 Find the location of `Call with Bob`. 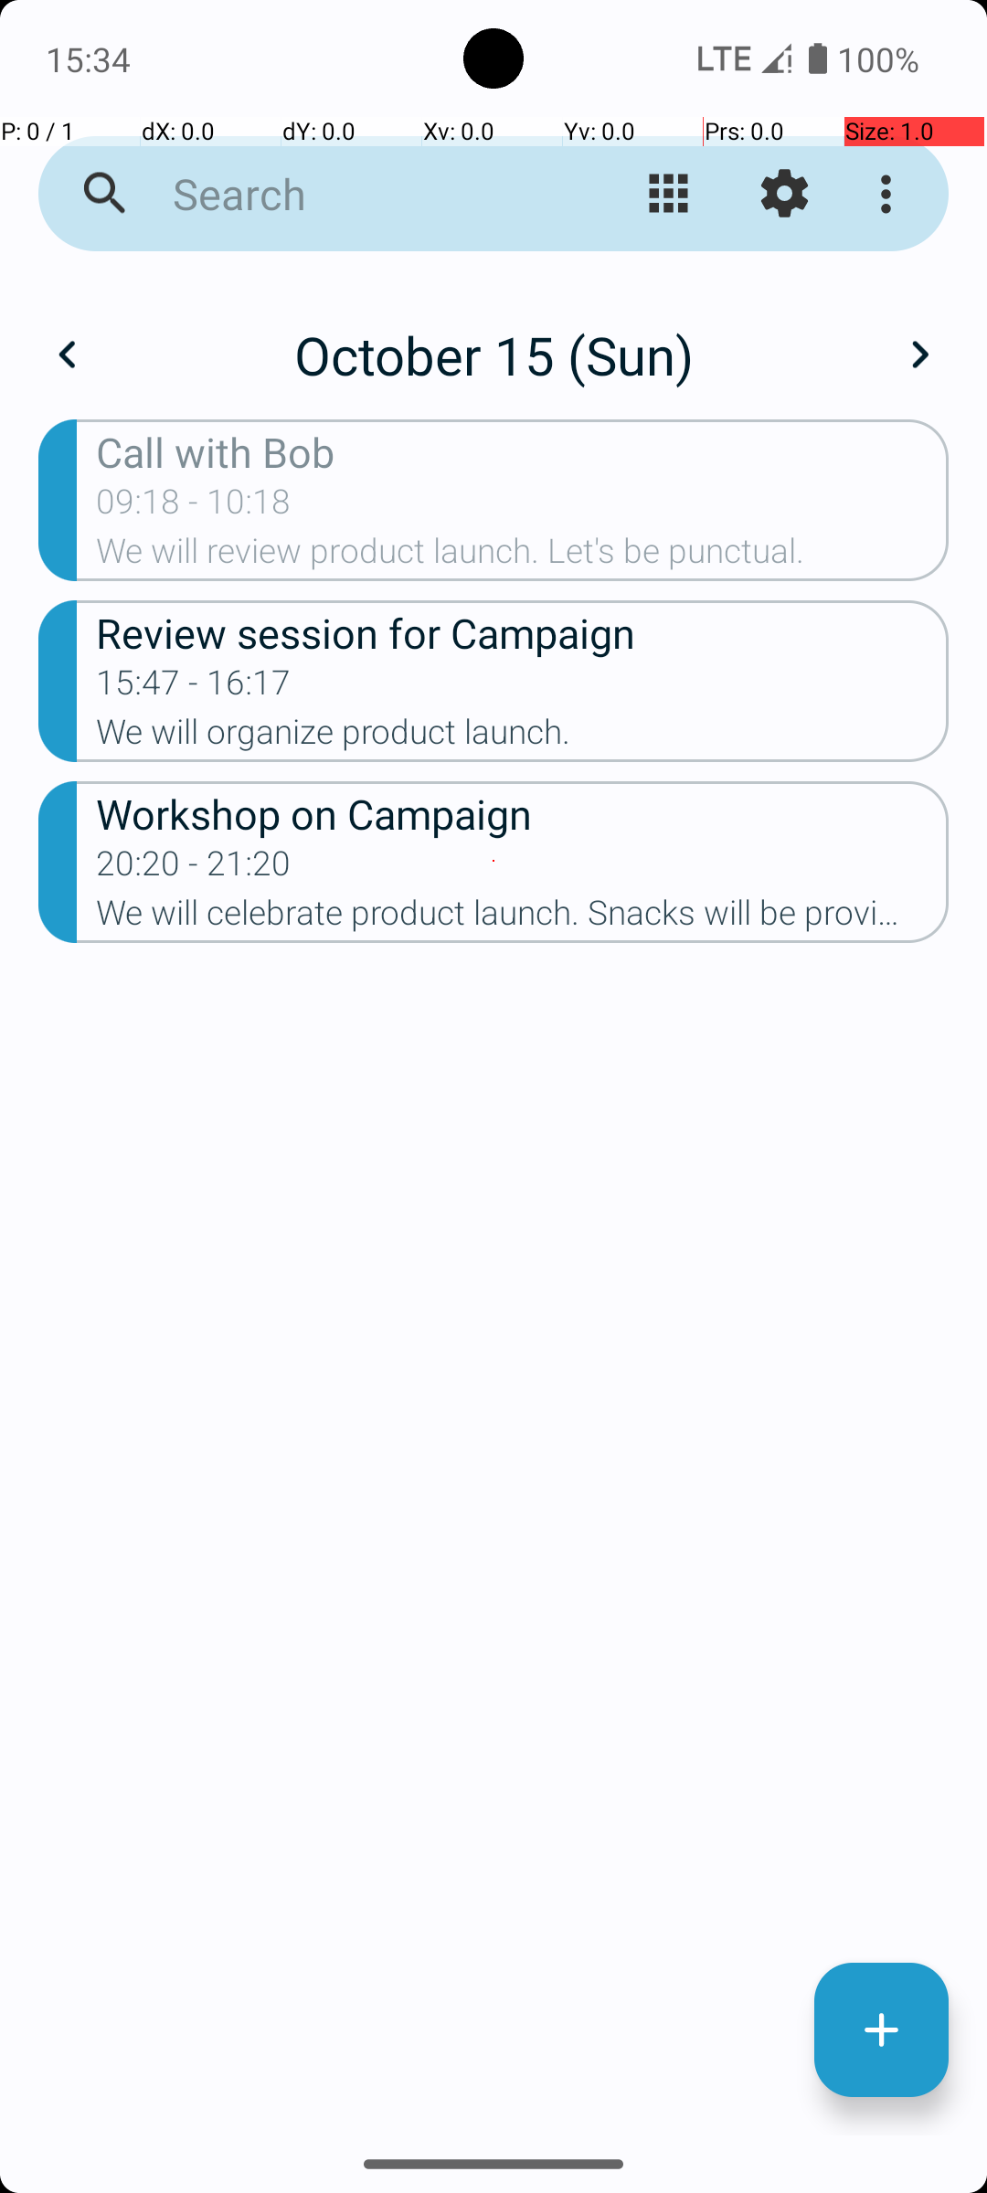

Call with Bob is located at coordinates (523, 451).